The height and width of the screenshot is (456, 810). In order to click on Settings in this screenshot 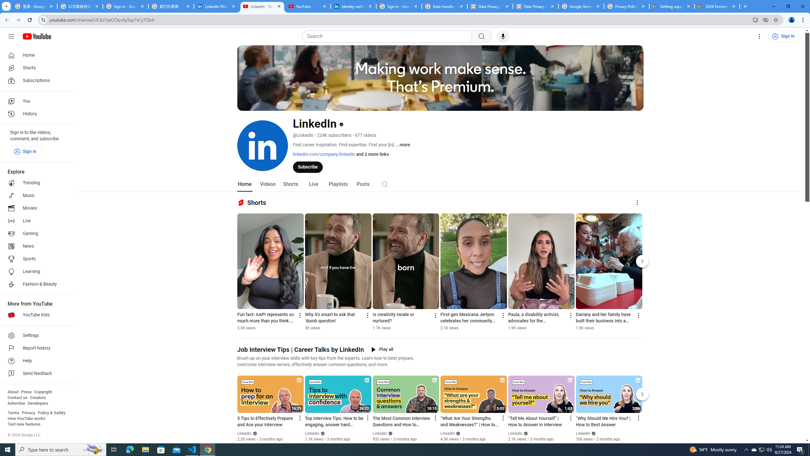, I will do `click(759, 36)`.